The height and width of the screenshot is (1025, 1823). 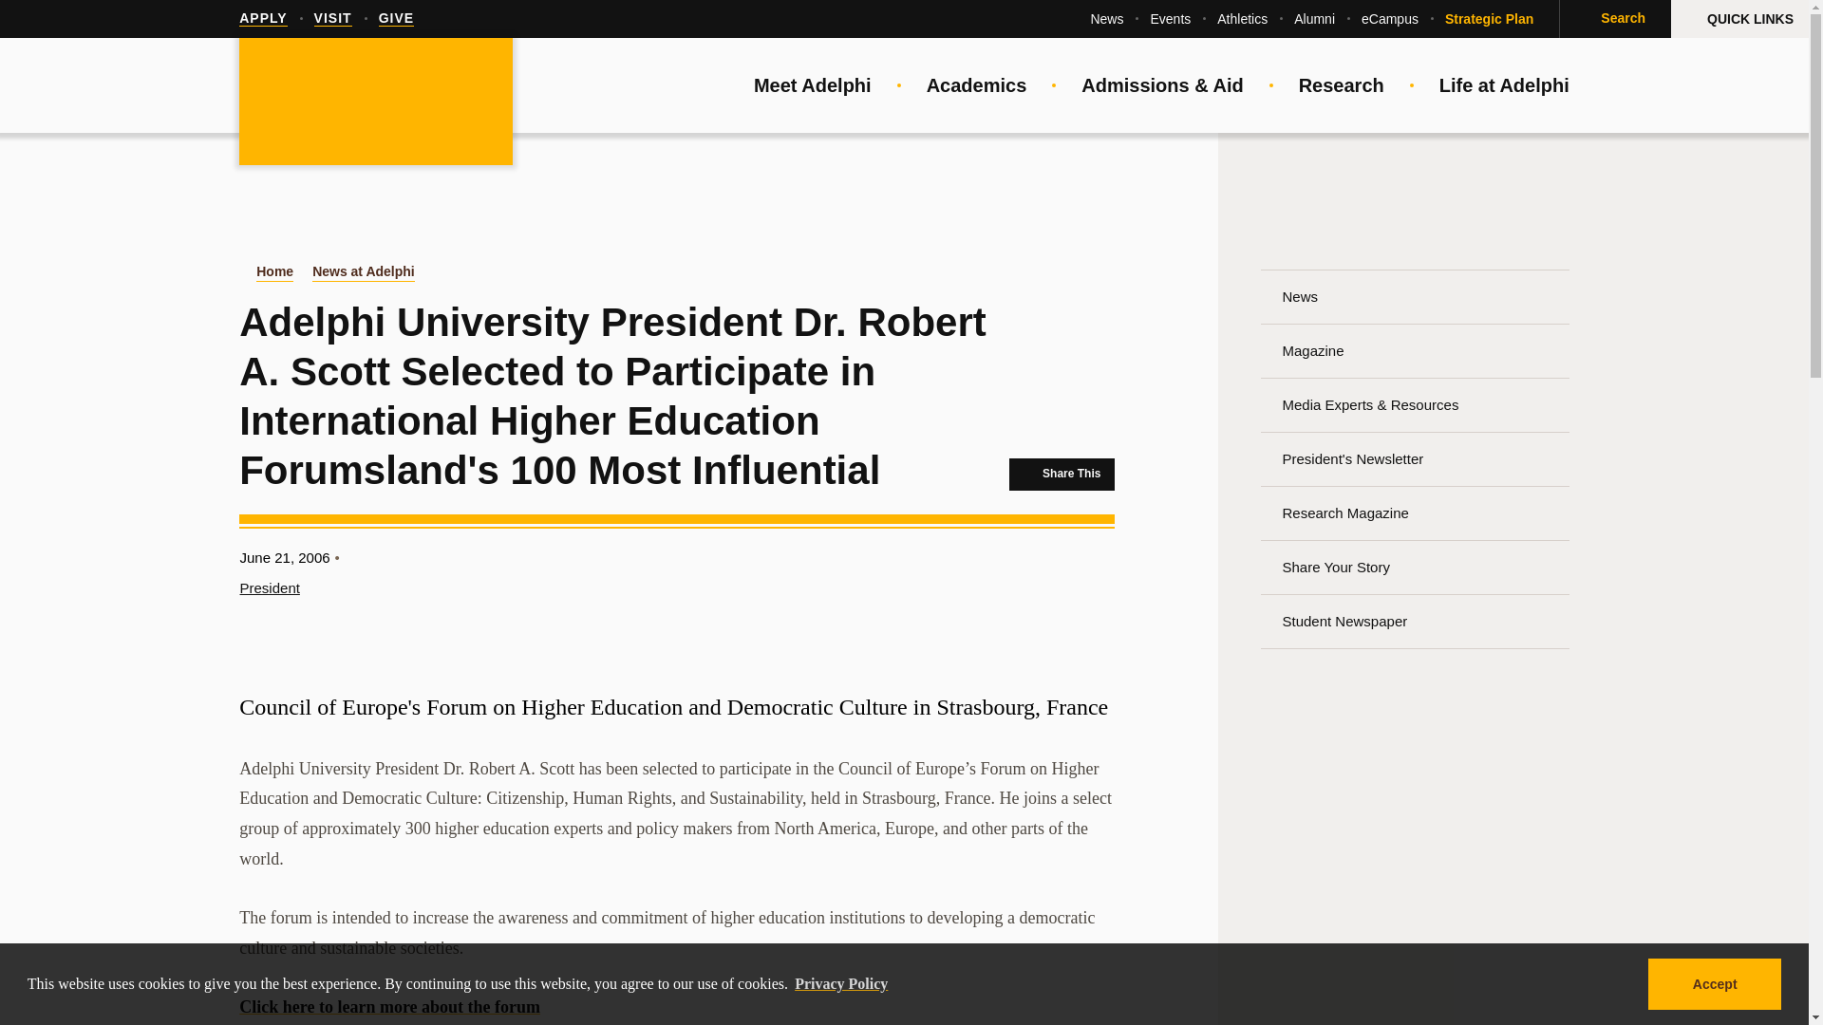 I want to click on Search, so click(x=1614, y=19).